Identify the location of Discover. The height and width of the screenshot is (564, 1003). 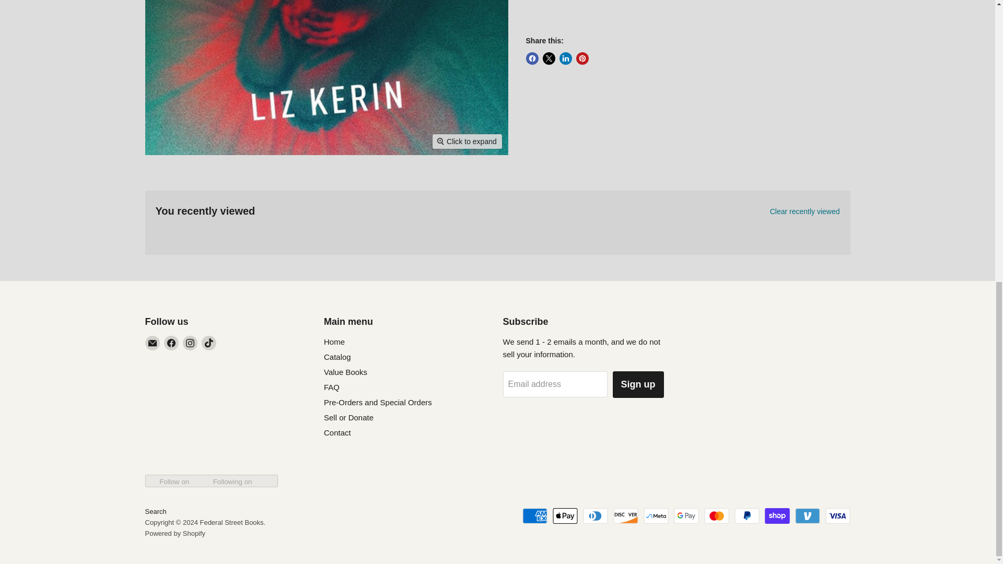
(625, 516).